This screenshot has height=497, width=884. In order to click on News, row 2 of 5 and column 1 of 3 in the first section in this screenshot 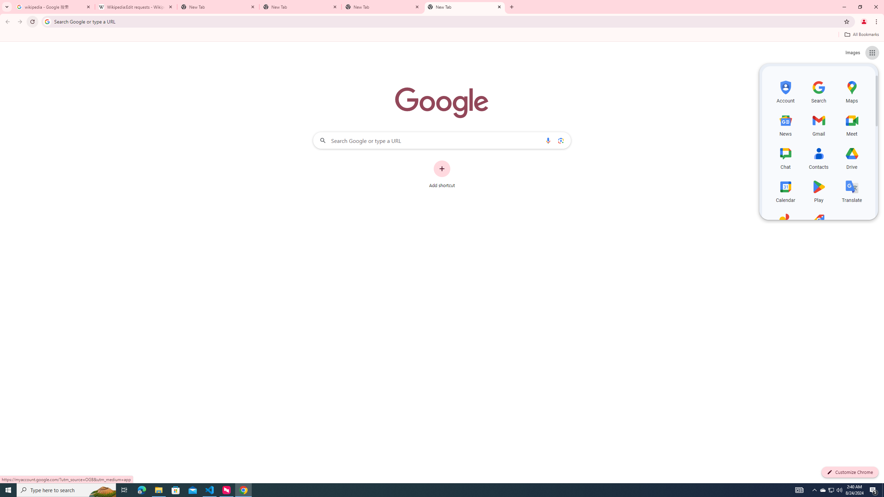, I will do `click(785, 124)`.